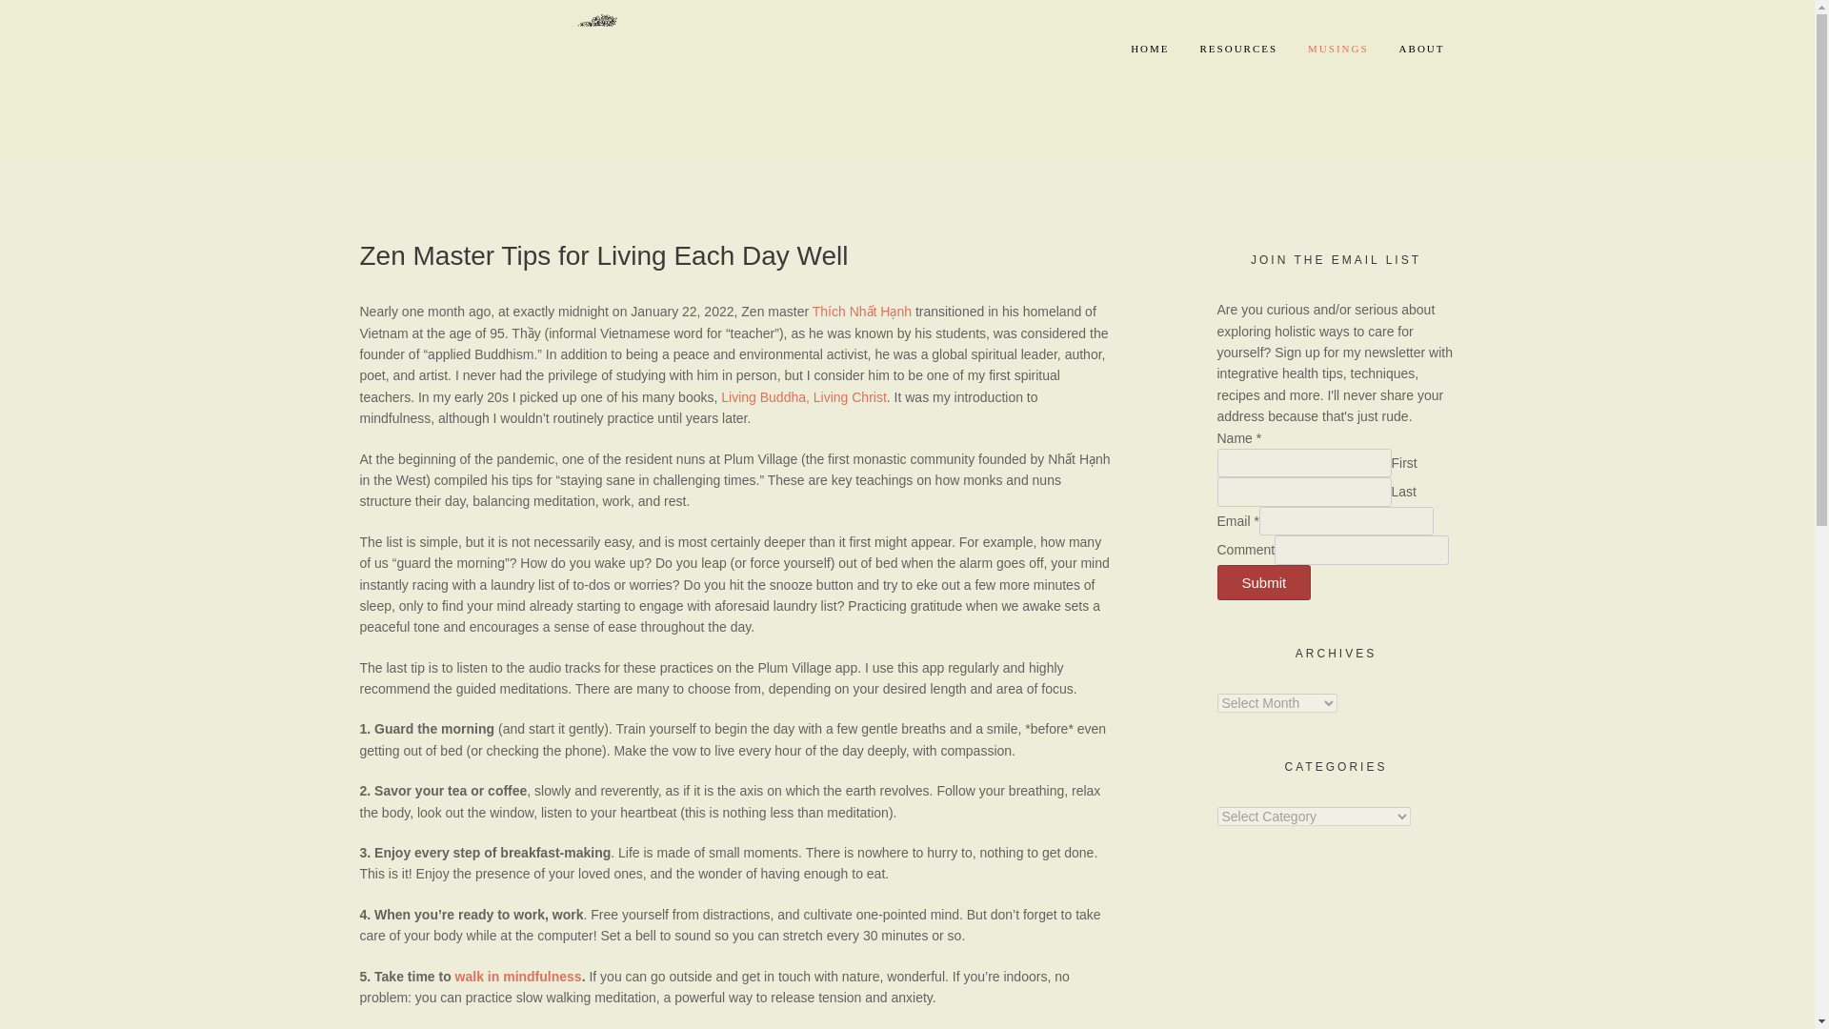  Describe the element at coordinates (1264, 581) in the screenshot. I see `Submit` at that location.